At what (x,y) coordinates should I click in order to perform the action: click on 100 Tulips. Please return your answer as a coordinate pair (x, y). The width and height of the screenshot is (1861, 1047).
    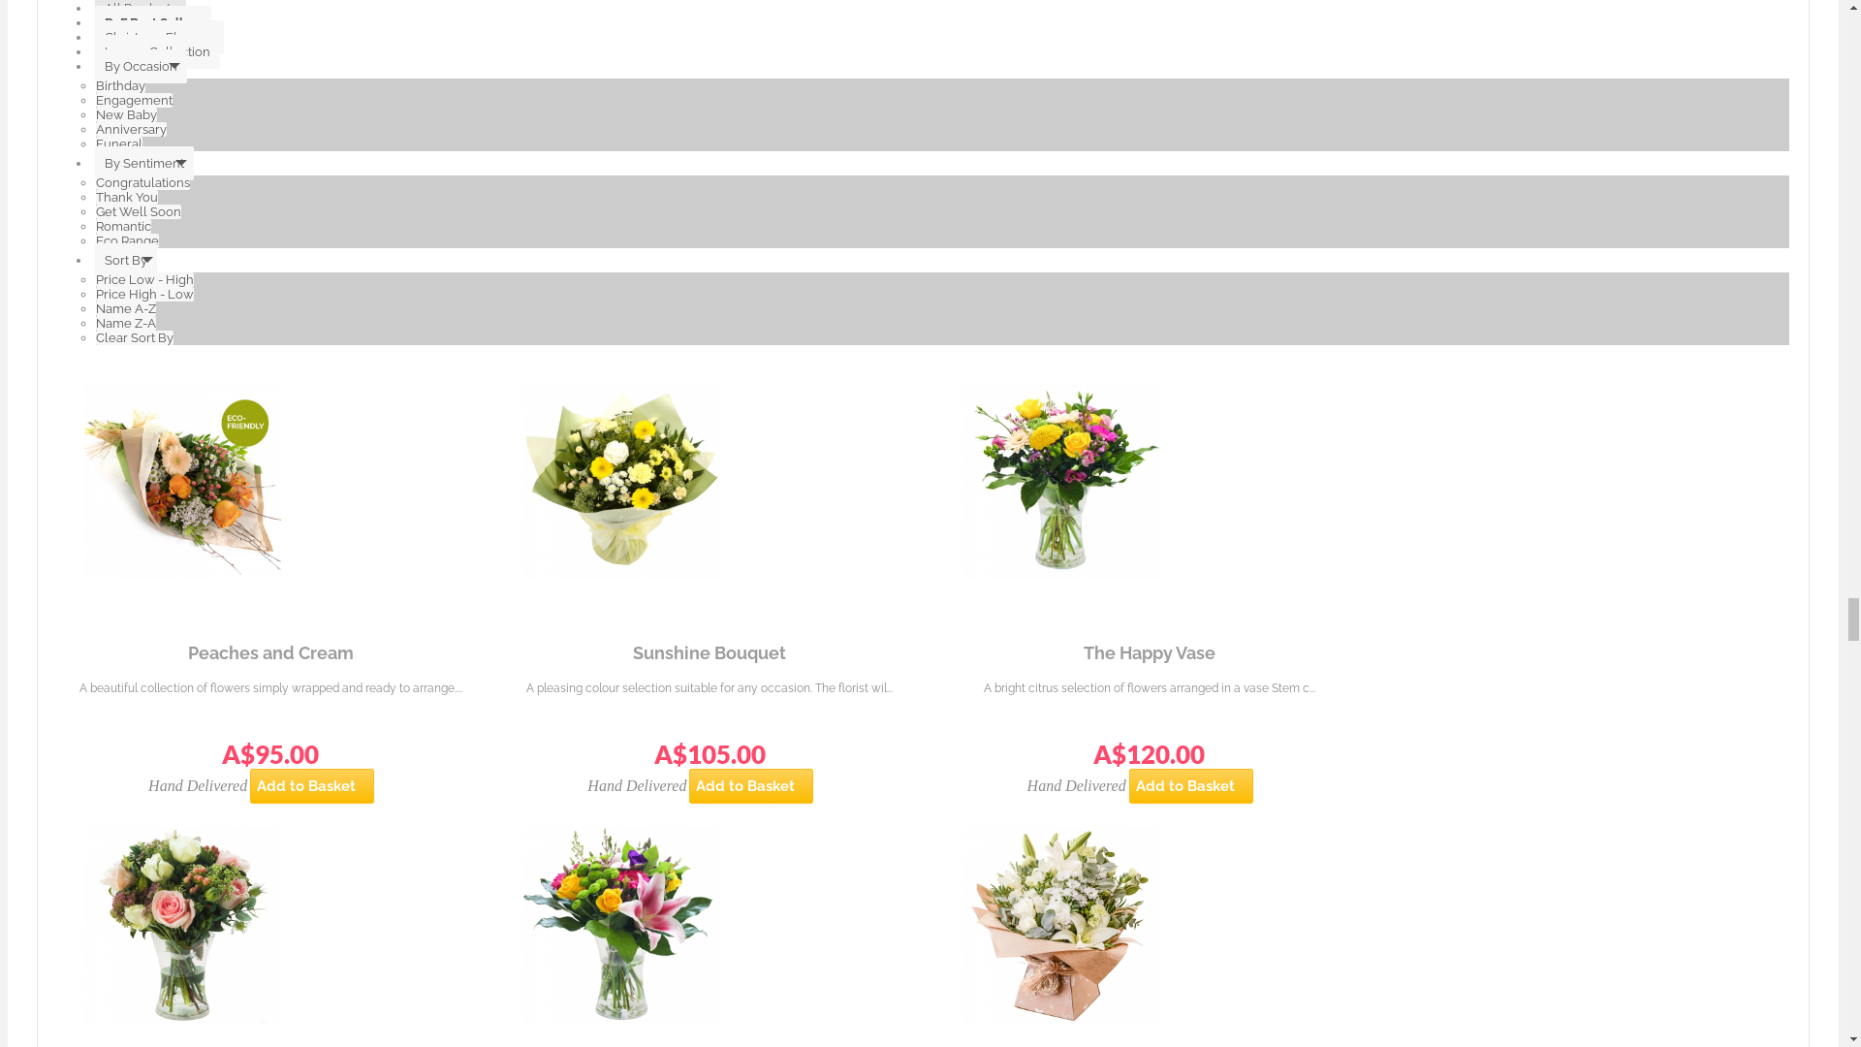
    Looking at the image, I should click on (353, 465).